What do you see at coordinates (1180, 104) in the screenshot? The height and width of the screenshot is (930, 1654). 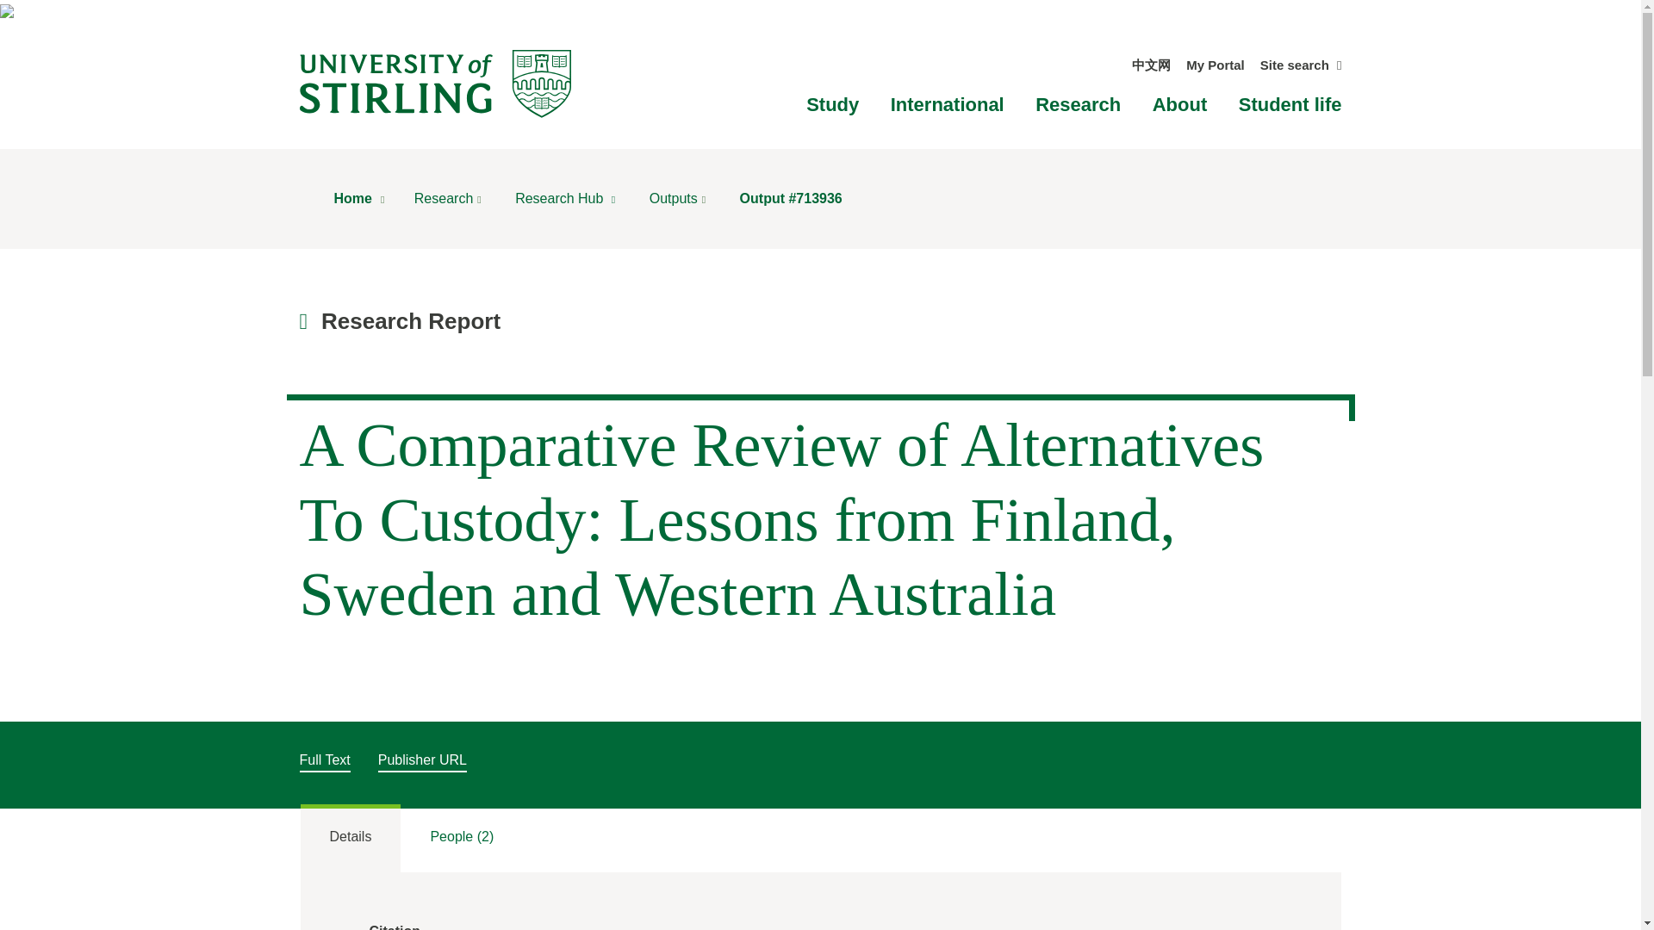 I see `About` at bounding box center [1180, 104].